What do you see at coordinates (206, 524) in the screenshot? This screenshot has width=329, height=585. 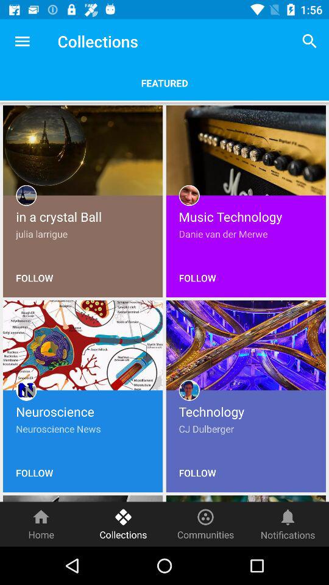 I see `select the icon to the left of the notifications icon` at bounding box center [206, 524].